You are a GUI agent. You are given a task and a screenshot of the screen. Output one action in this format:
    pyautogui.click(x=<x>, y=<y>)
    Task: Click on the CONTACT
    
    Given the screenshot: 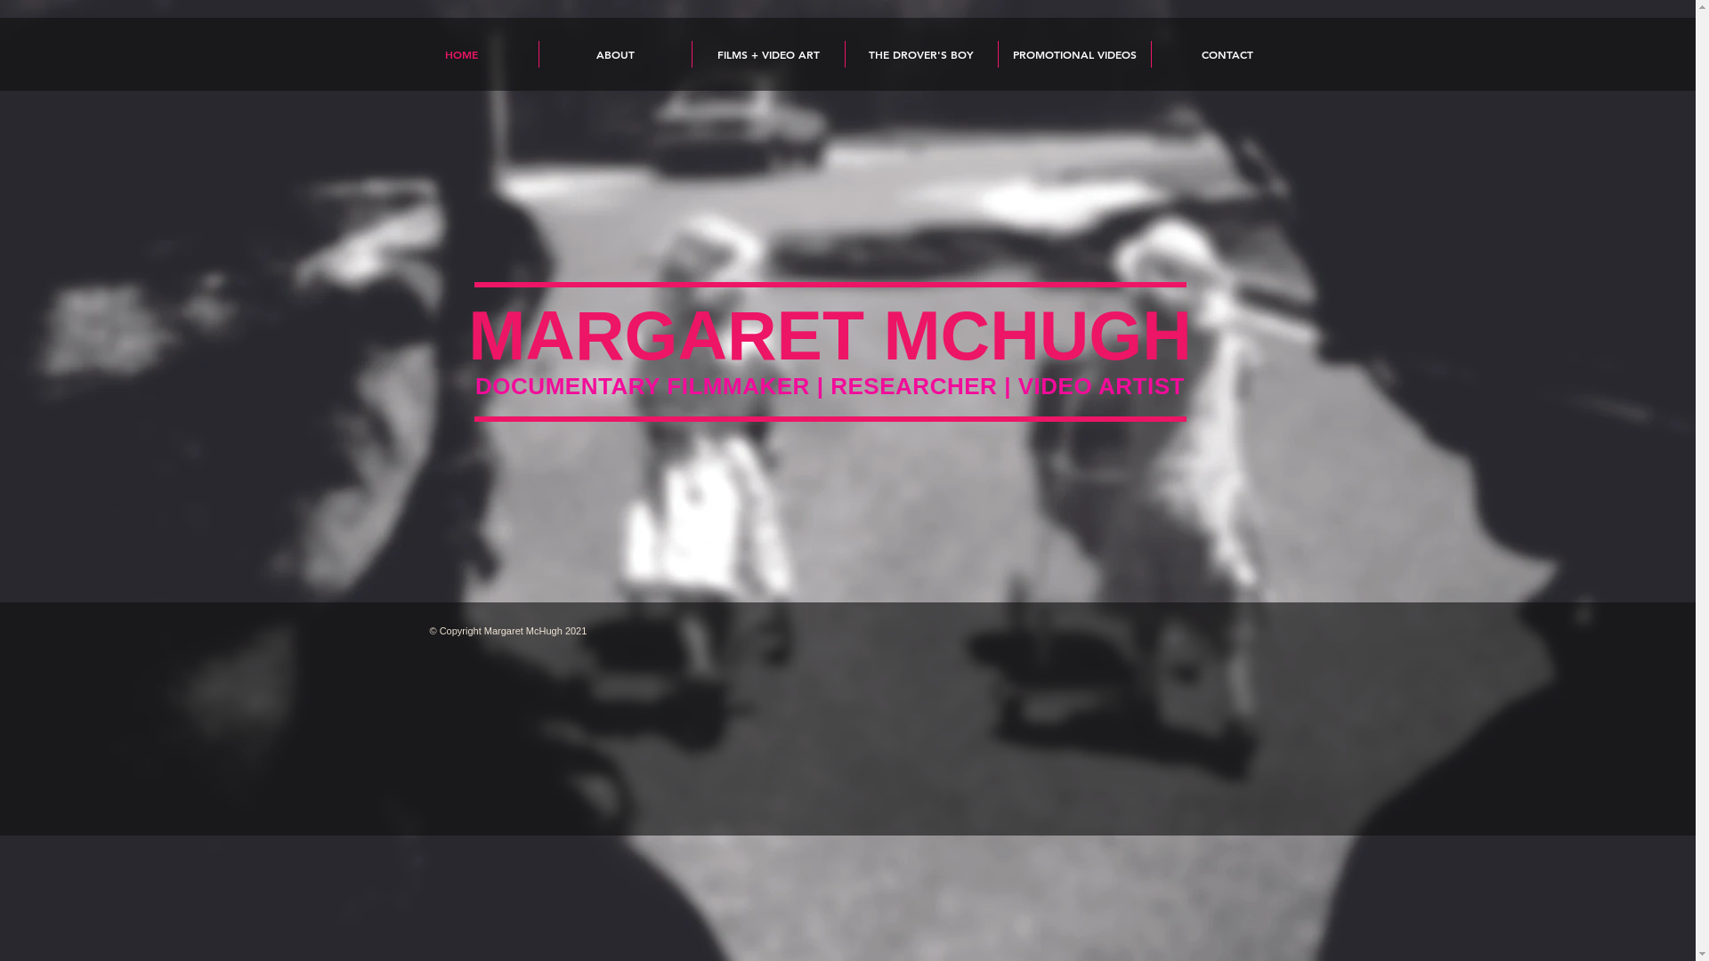 What is the action you would take?
    pyautogui.click(x=1228, y=54)
    